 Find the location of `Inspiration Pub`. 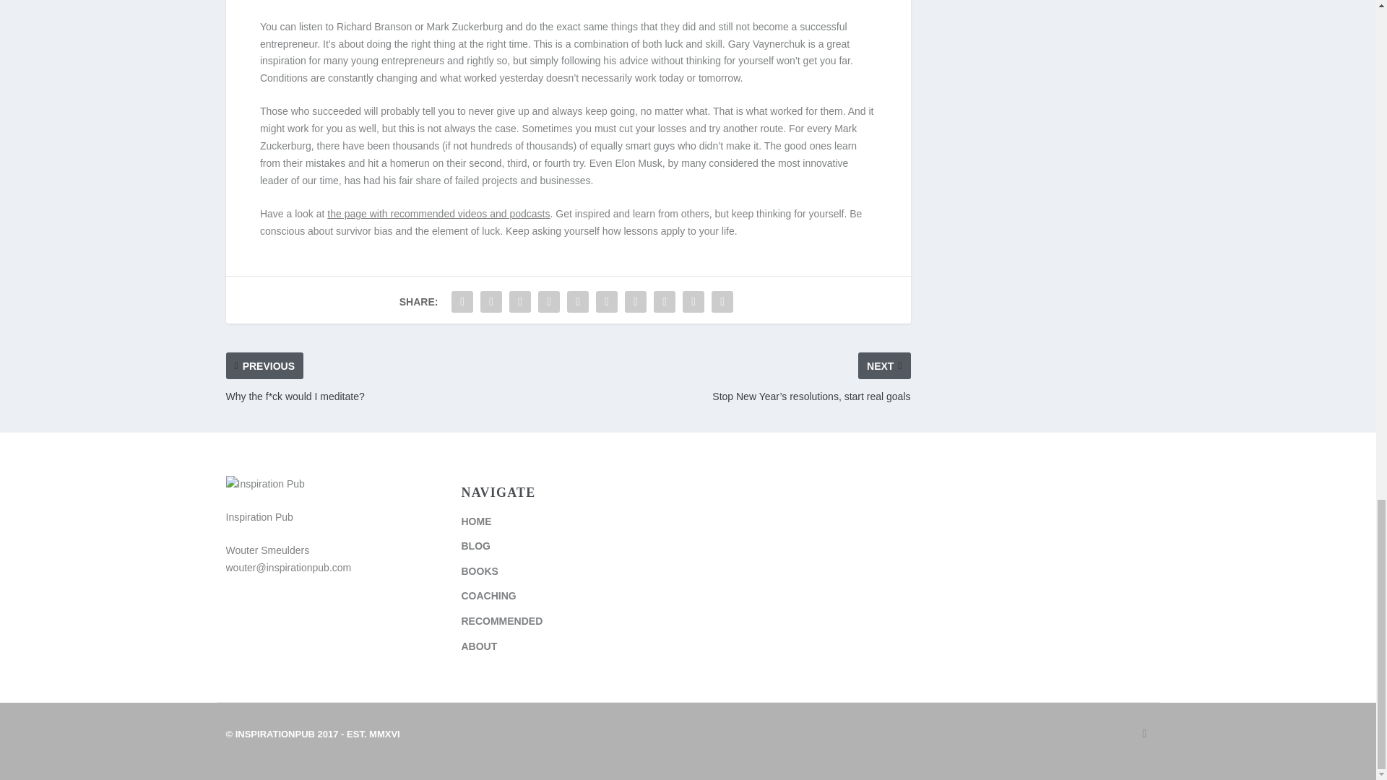

Inspiration Pub is located at coordinates (312, 734).